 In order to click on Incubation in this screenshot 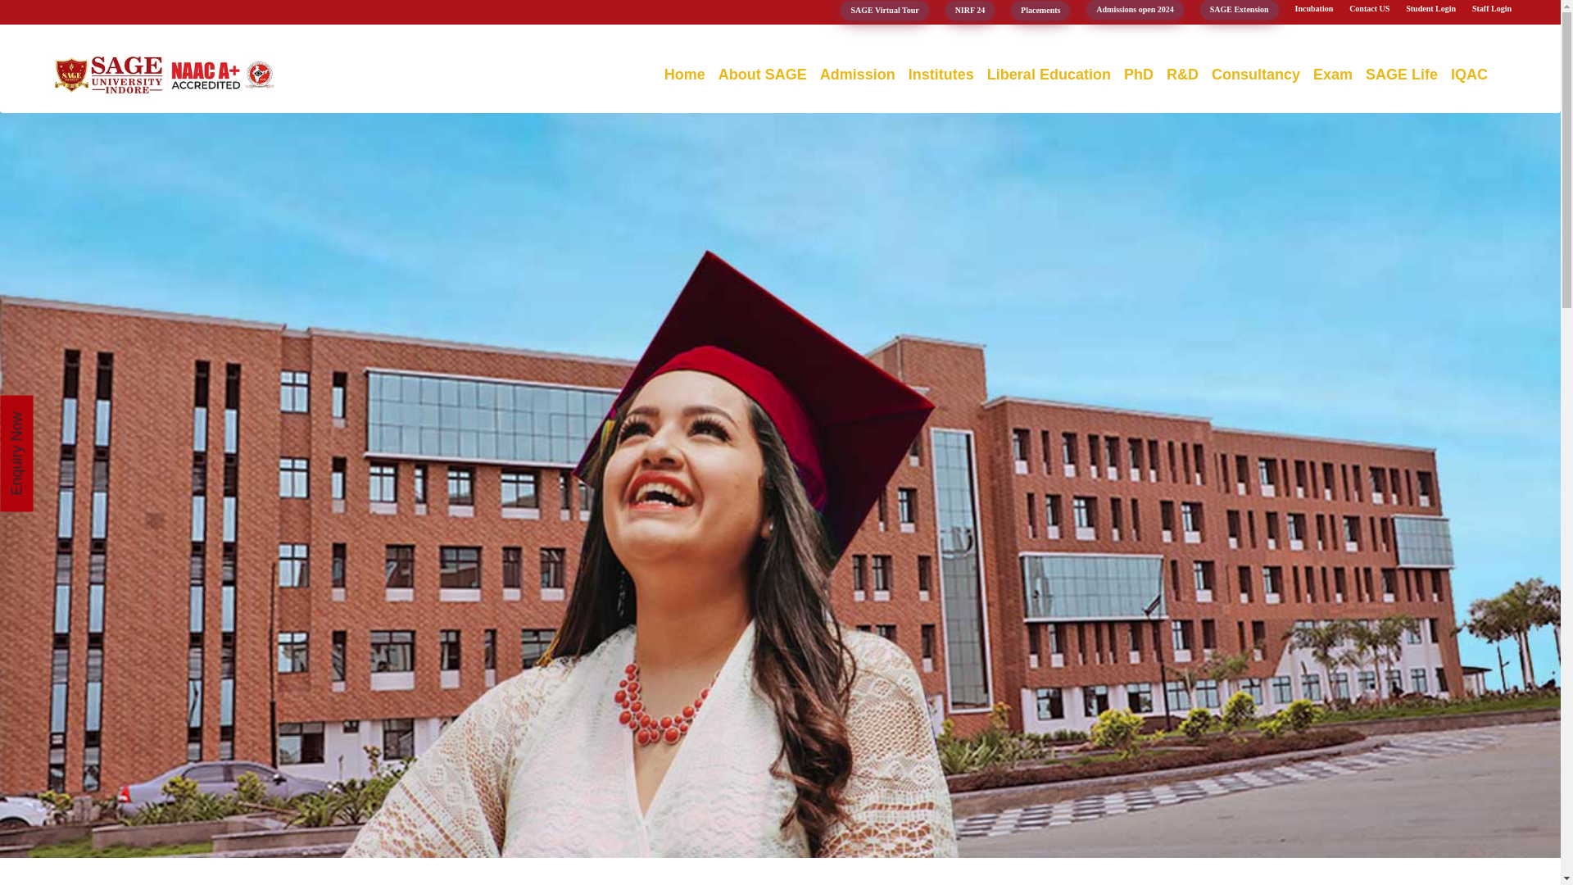, I will do `click(1314, 9)`.